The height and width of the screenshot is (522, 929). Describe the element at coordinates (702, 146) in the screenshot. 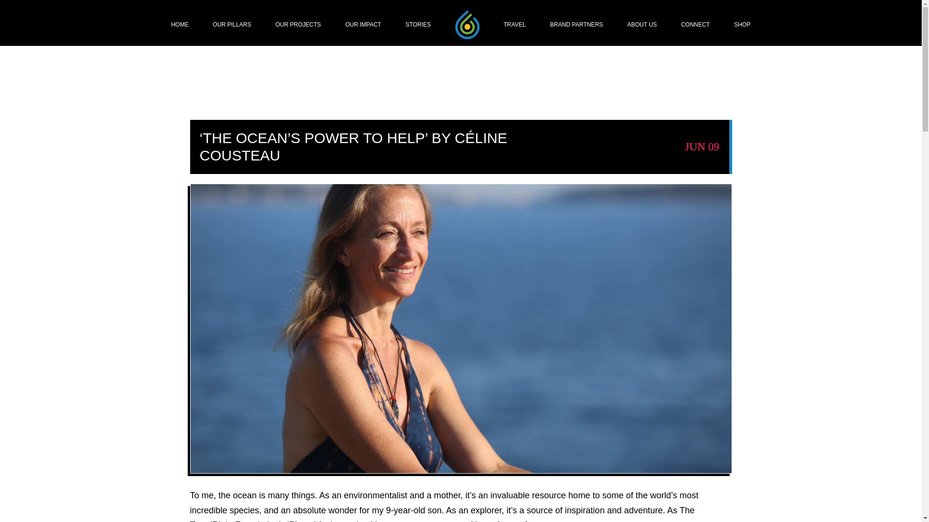

I see `JUN 09` at that location.